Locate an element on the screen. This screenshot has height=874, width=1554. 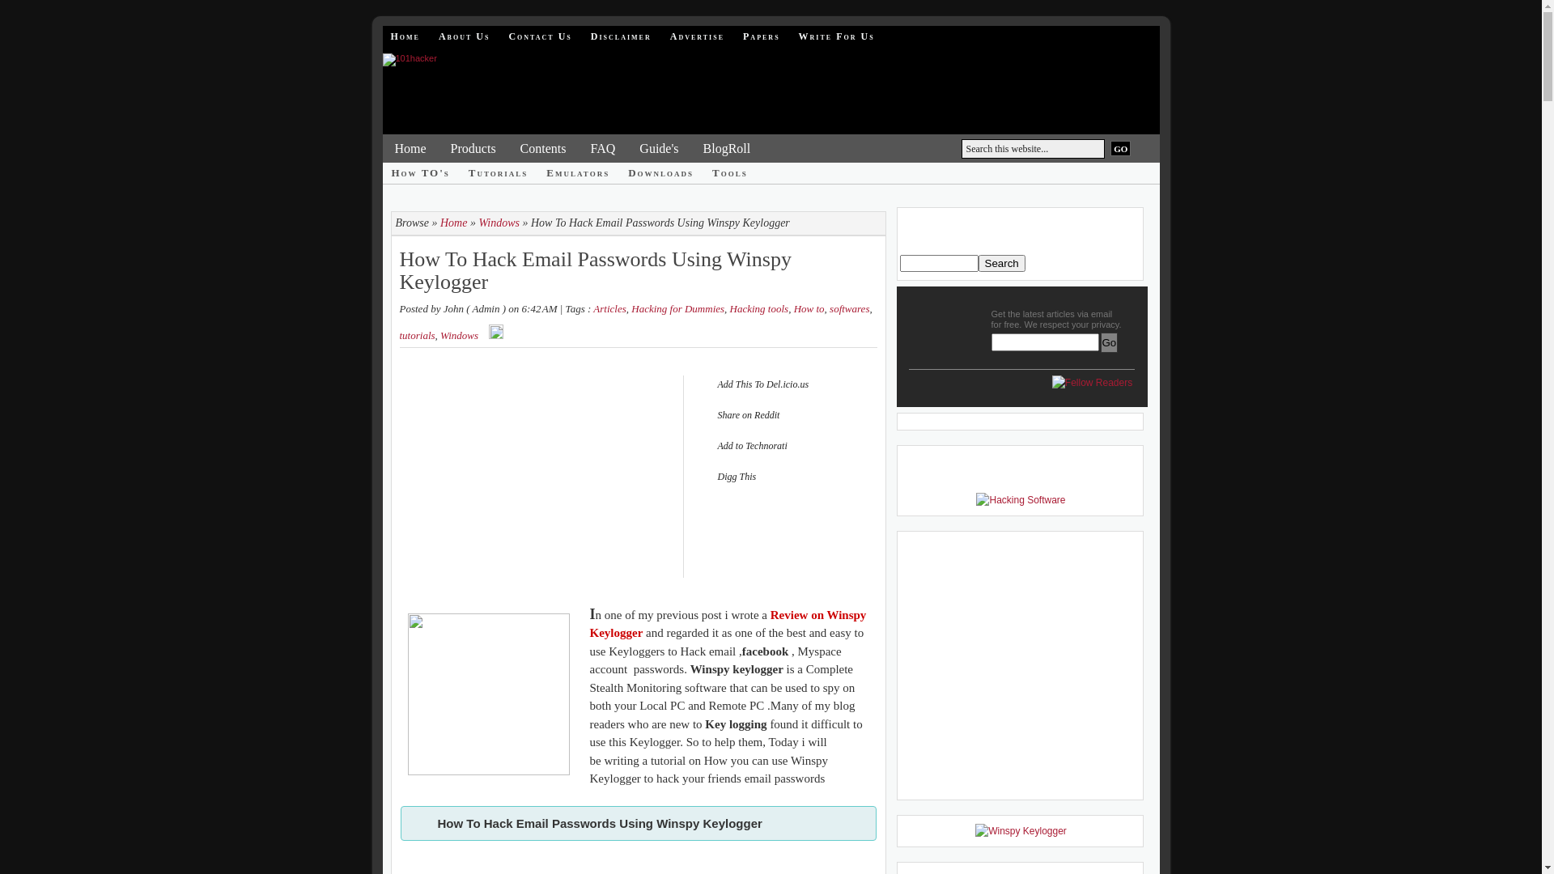
GO is located at coordinates (1120, 149).